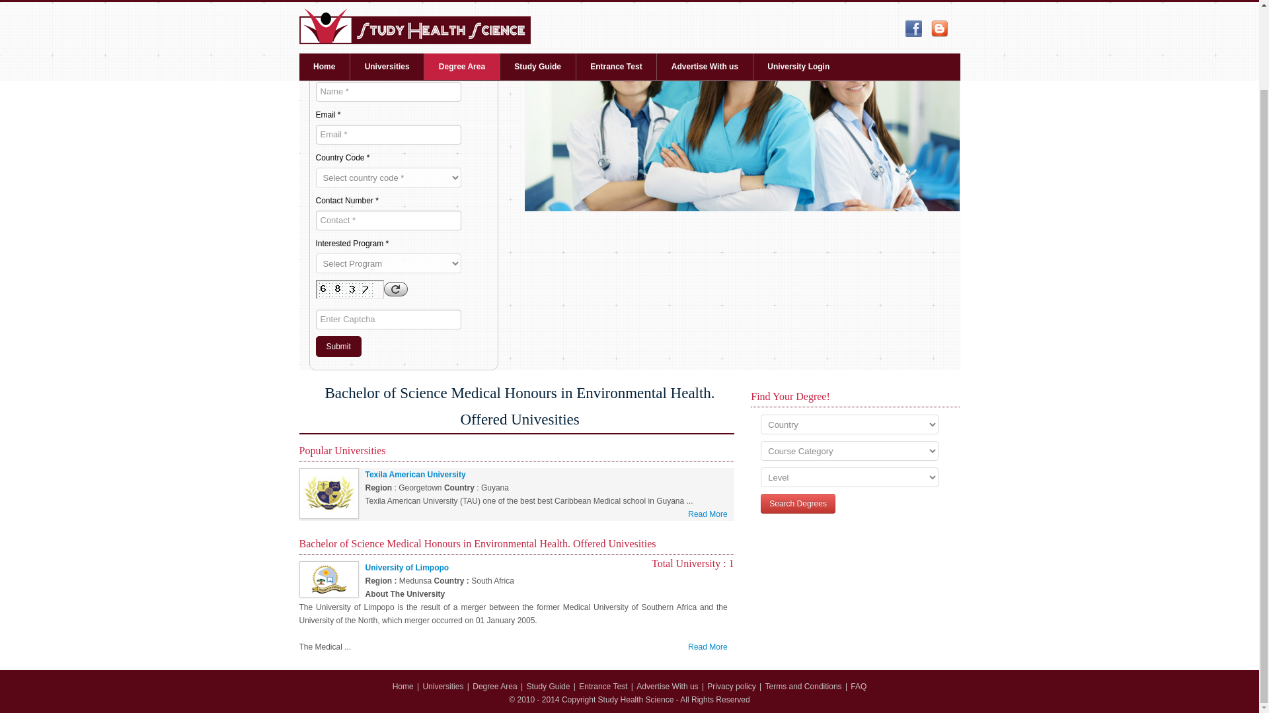 Image resolution: width=1269 pixels, height=713 pixels. What do you see at coordinates (797, 503) in the screenshot?
I see `Search Degrees` at bounding box center [797, 503].